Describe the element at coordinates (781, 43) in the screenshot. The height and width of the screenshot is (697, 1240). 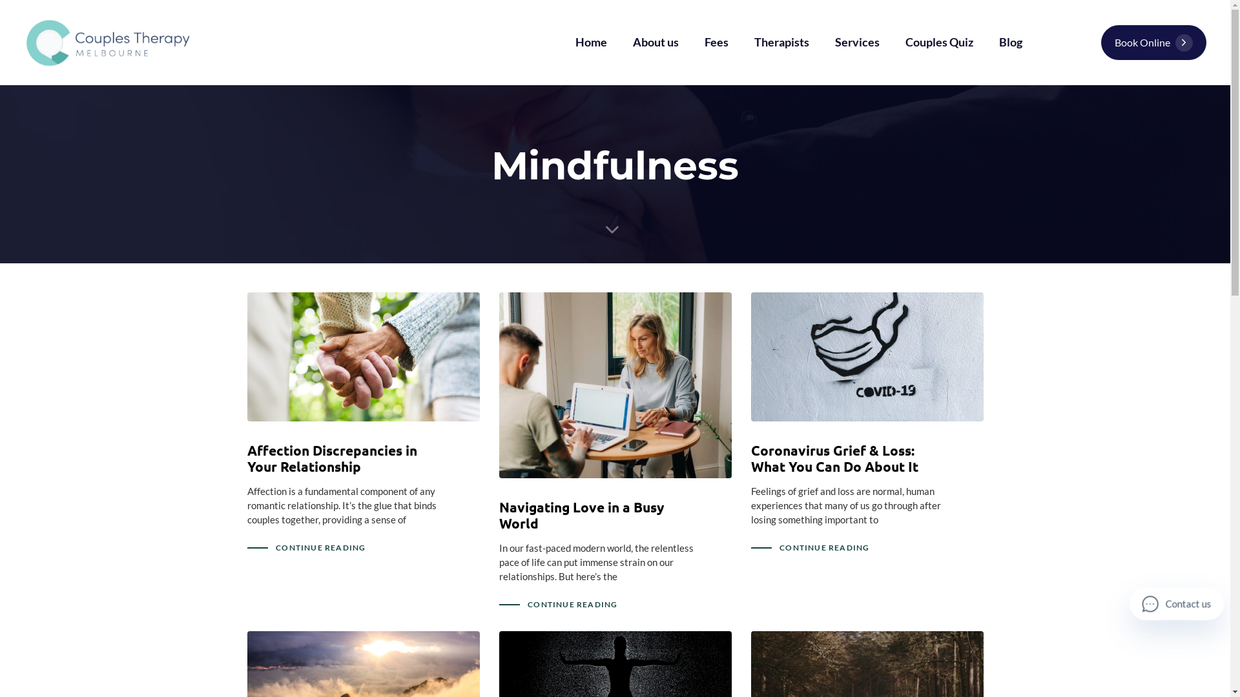
I see `Therapists` at that location.